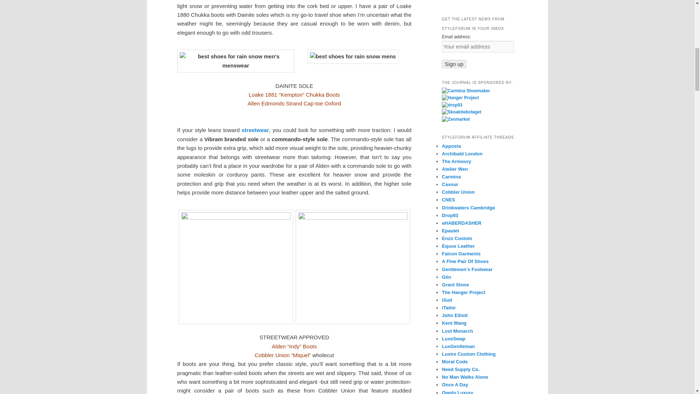  Describe the element at coordinates (266, 103) in the screenshot. I see `Allen Edmonds` at that location.